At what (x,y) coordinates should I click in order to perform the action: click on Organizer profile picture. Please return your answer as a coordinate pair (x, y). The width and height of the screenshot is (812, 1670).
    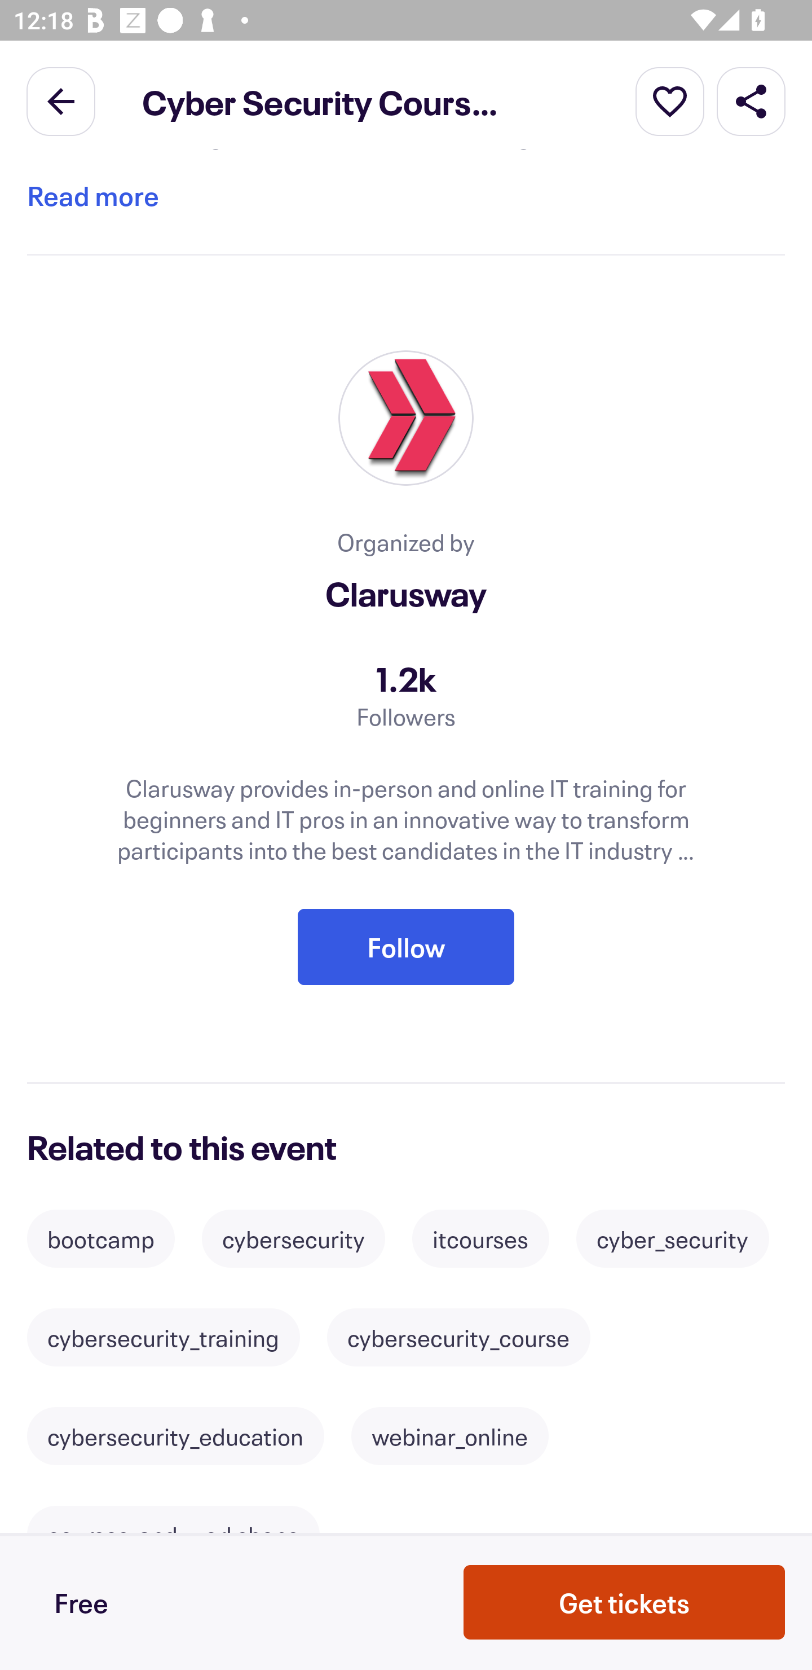
    Looking at the image, I should click on (406, 418).